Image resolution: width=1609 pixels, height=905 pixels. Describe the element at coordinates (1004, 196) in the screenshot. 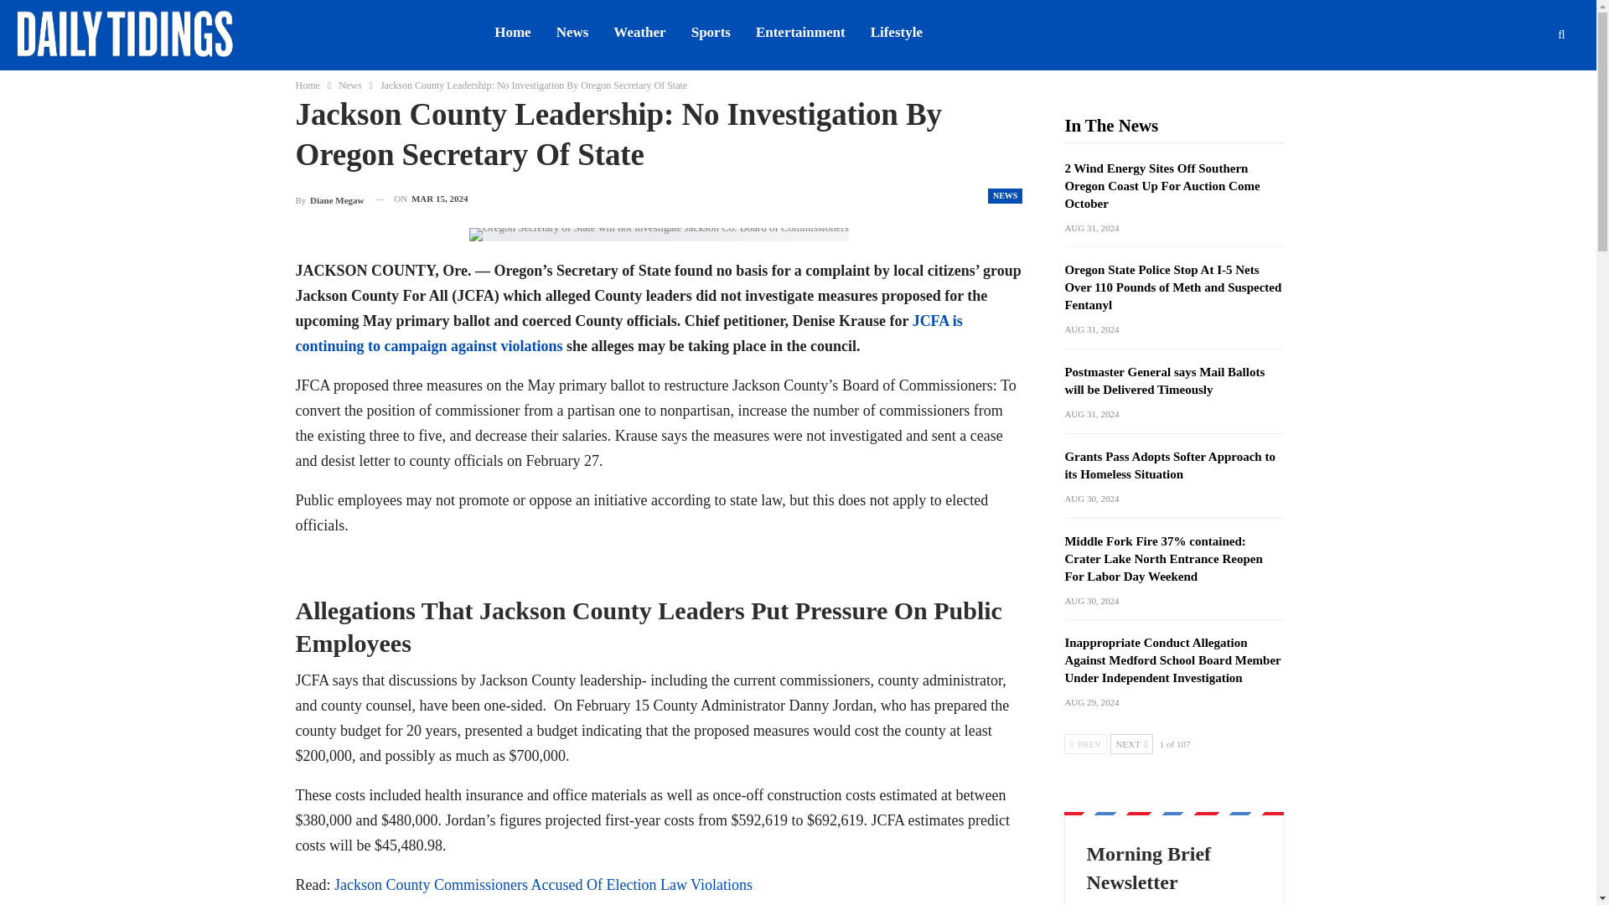

I see `NEWS` at that location.